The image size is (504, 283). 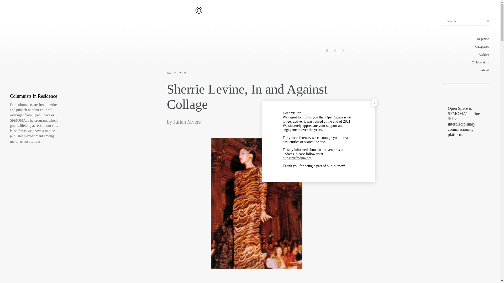 What do you see at coordinates (187, 122) in the screenshot?
I see `Julian Myers` at bounding box center [187, 122].